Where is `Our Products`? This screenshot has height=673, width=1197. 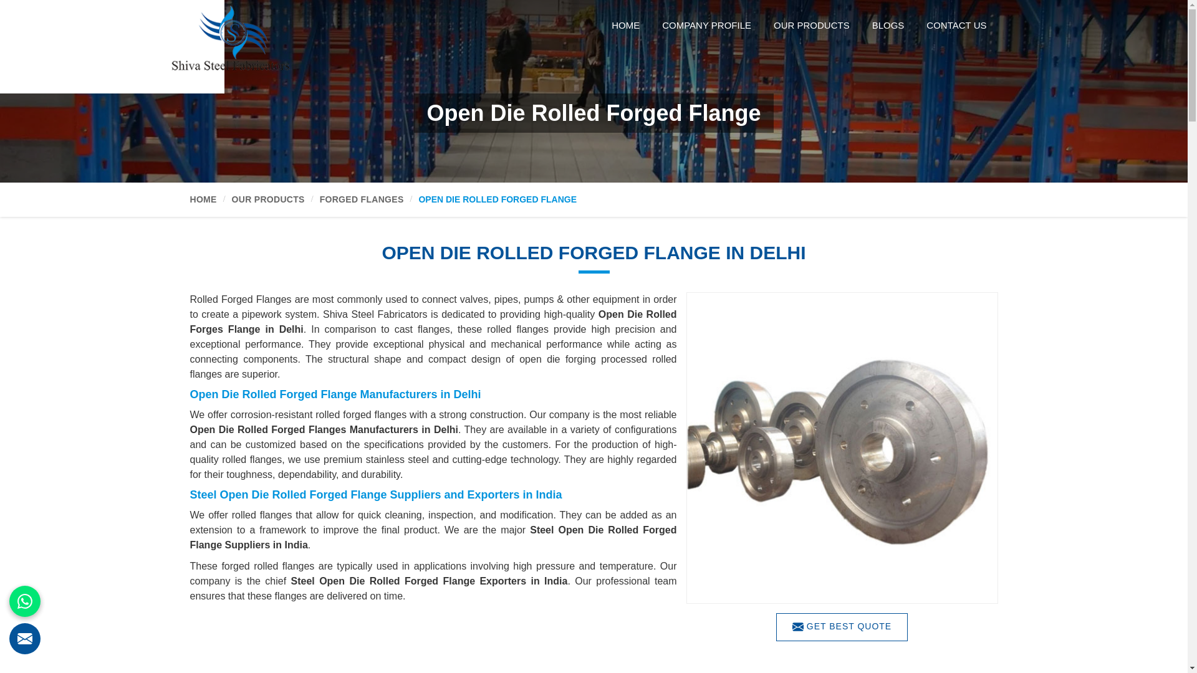 Our Products is located at coordinates (812, 21).